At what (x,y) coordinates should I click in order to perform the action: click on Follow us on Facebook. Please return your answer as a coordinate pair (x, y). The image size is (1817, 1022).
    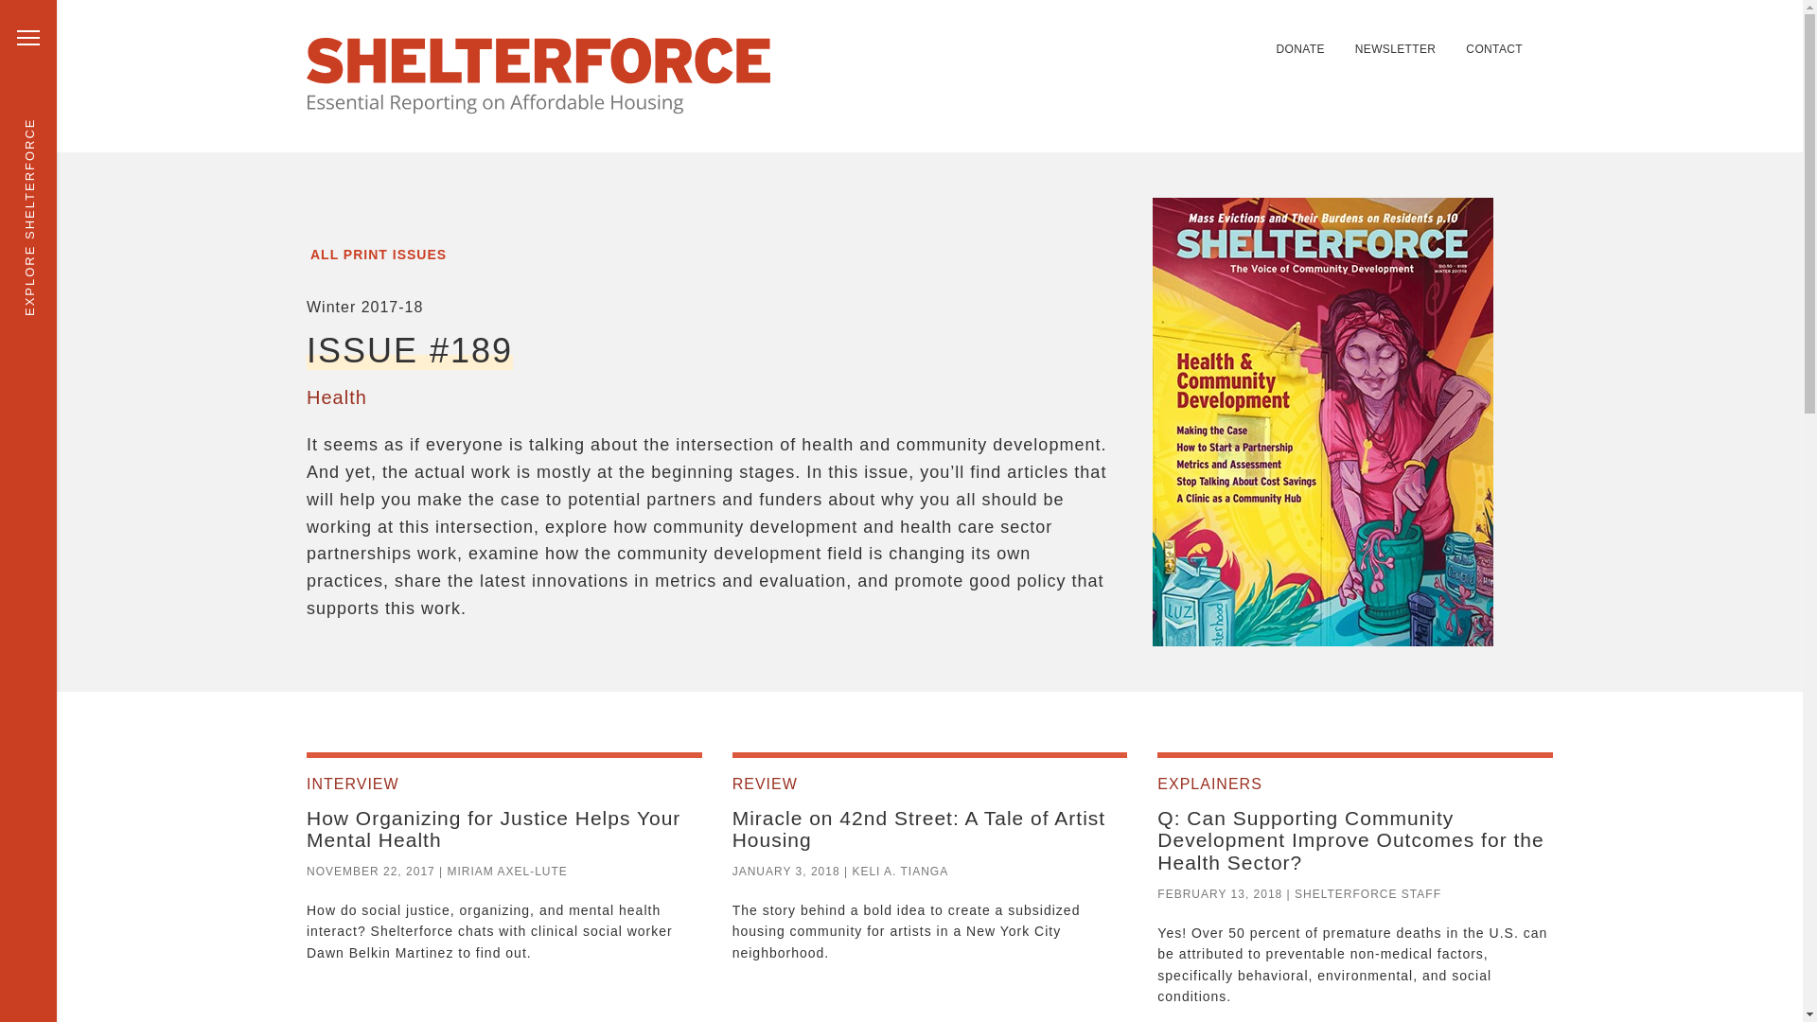
    Looking at the image, I should click on (1166, 38).